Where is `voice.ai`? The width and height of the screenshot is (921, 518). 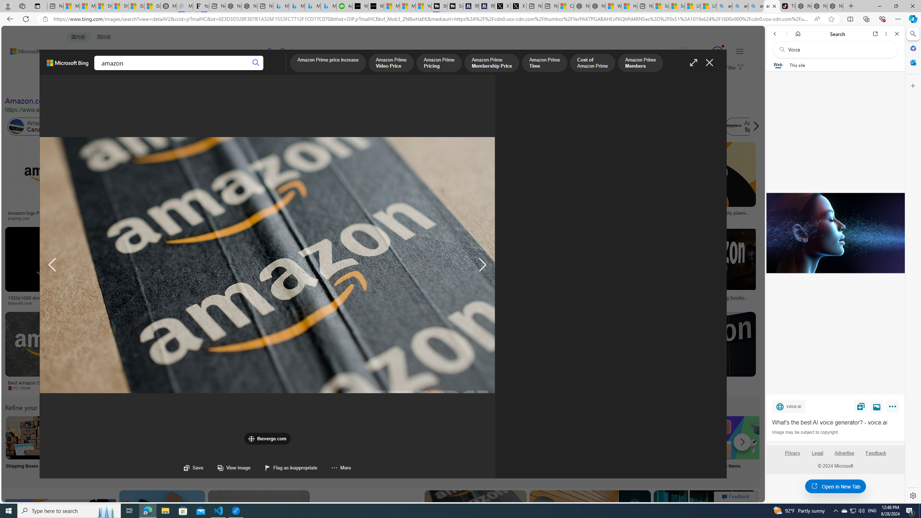
voice.ai is located at coordinates (789, 406).